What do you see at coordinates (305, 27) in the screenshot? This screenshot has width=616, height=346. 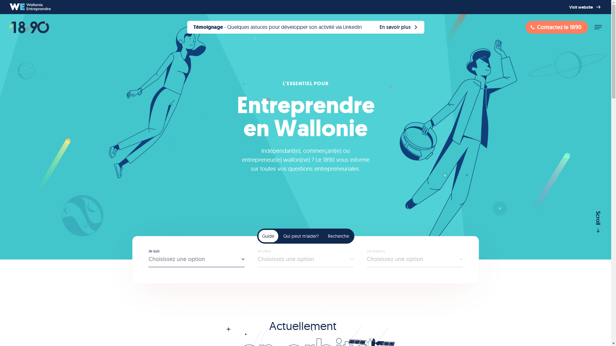 I see `En savoir plus` at bounding box center [305, 27].